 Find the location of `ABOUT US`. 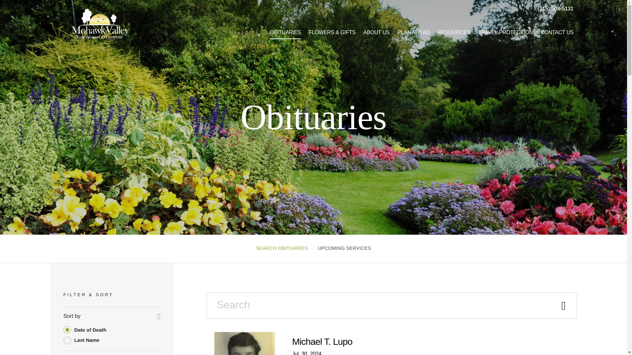

ABOUT US is located at coordinates (286, 32).